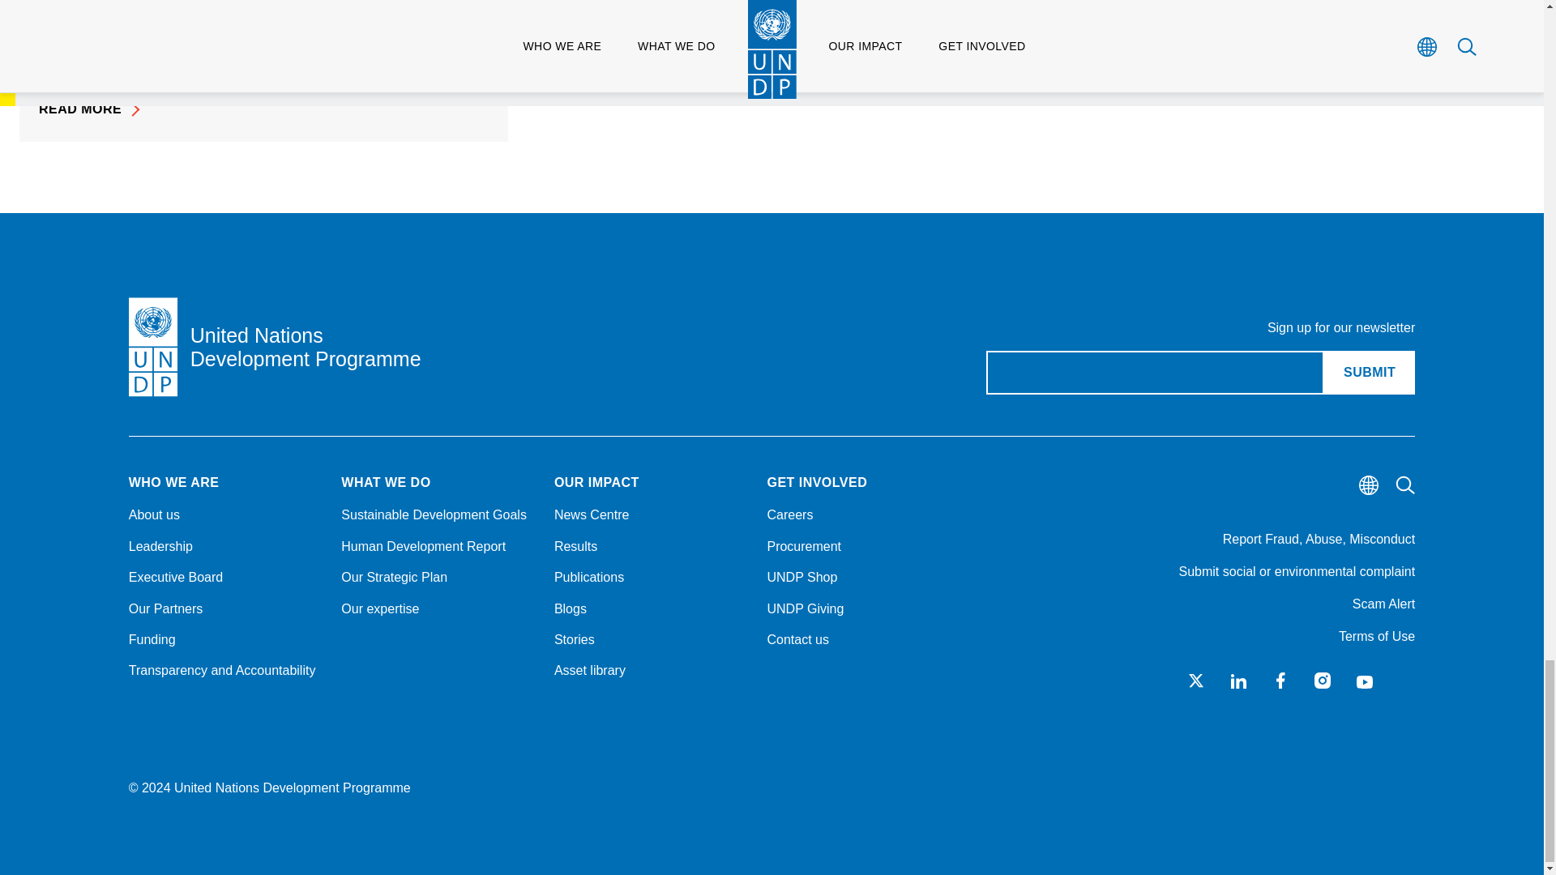 This screenshot has height=875, width=1556. What do you see at coordinates (1369, 373) in the screenshot?
I see `Submit` at bounding box center [1369, 373].